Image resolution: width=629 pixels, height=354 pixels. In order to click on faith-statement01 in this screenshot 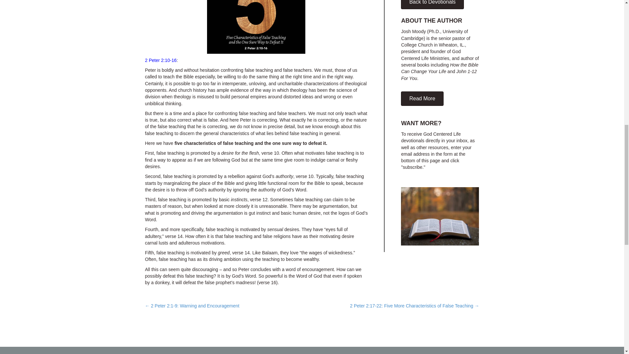, I will do `click(440, 216)`.